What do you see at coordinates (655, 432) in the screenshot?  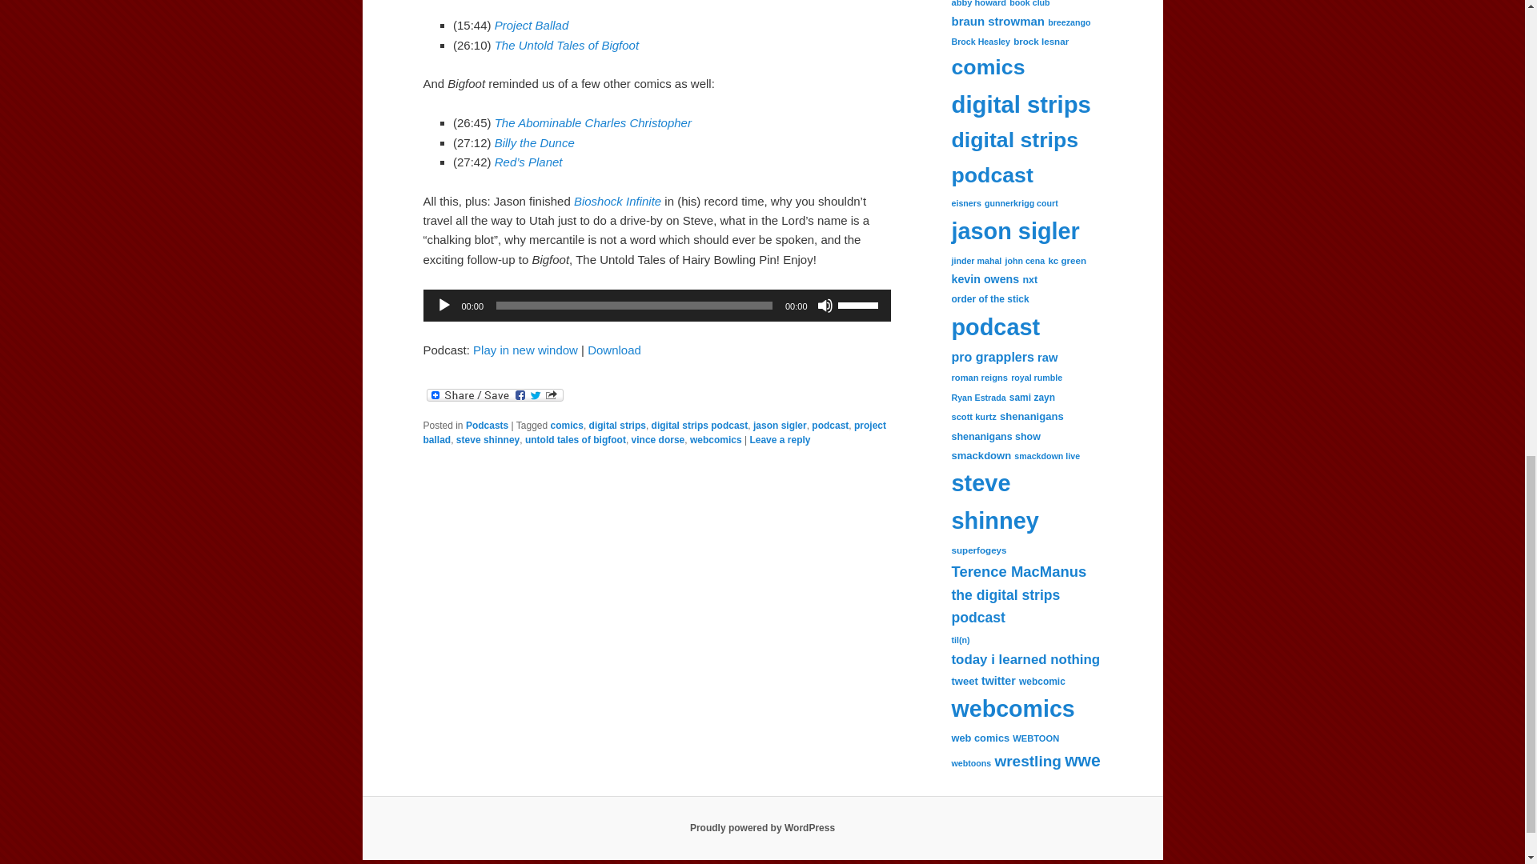 I see `project ballad` at bounding box center [655, 432].